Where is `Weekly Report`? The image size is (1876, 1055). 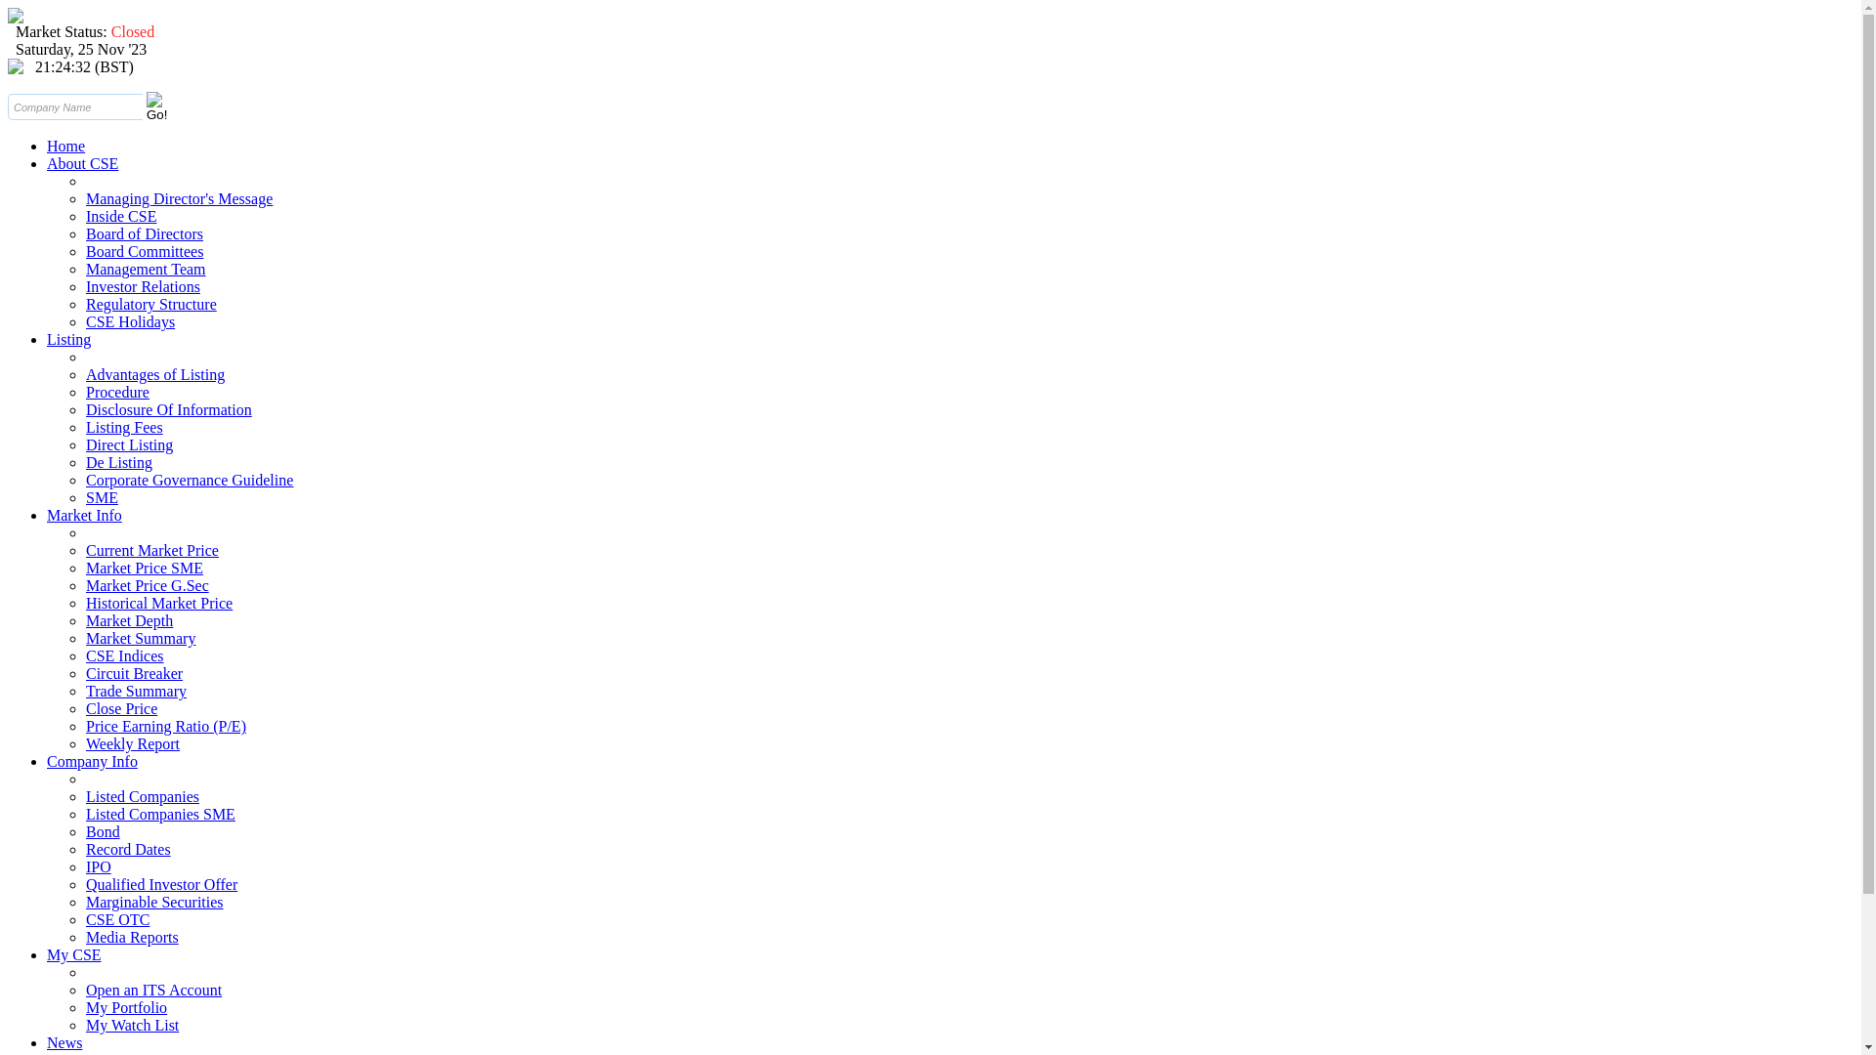
Weekly Report is located at coordinates (133, 743).